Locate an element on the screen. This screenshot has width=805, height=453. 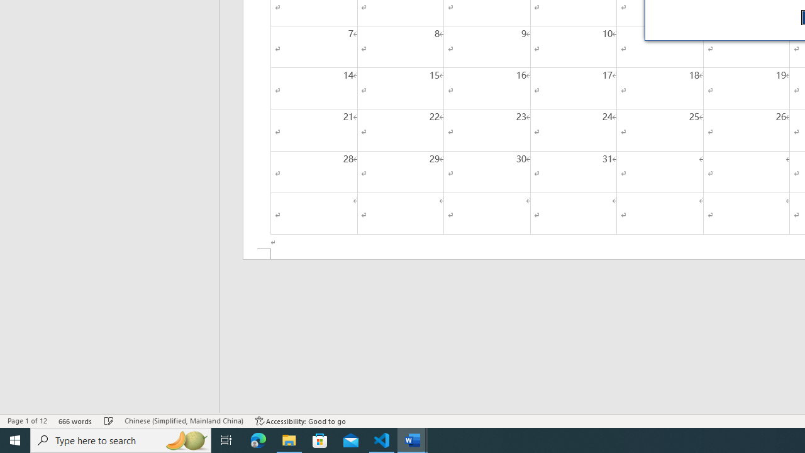
Microsoft Edge is located at coordinates (258, 440).